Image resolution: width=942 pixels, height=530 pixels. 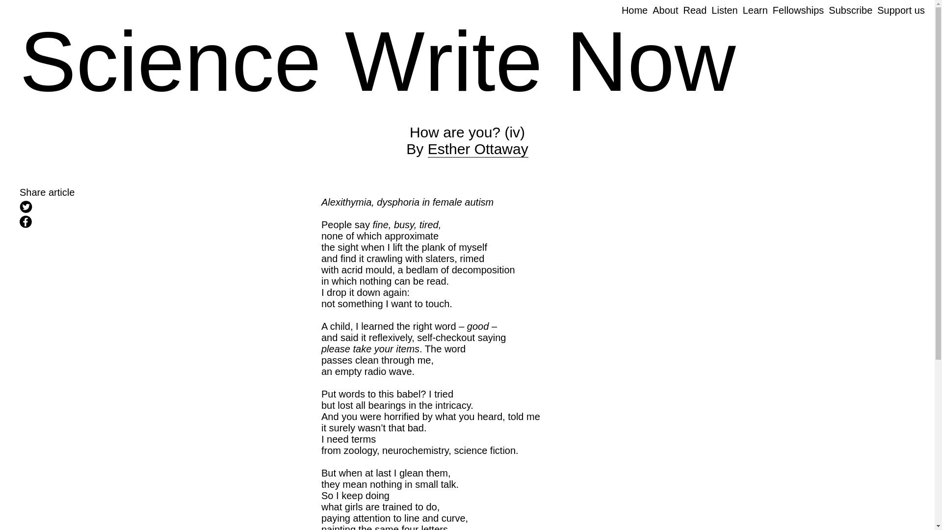 I want to click on Learn, so click(x=478, y=149).